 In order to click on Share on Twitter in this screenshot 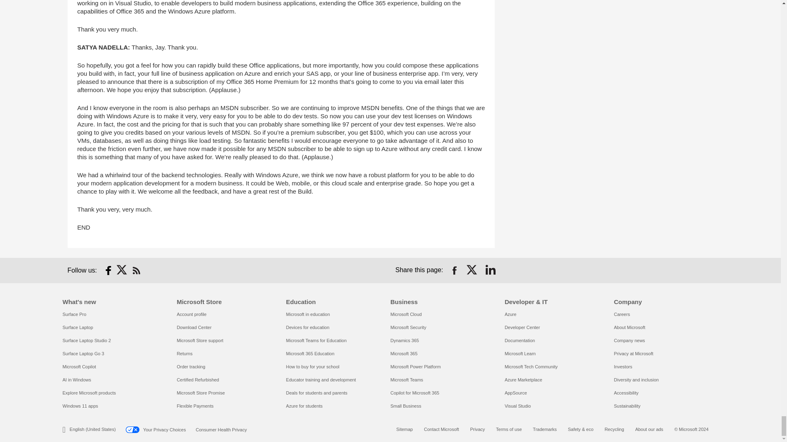, I will do `click(472, 270)`.